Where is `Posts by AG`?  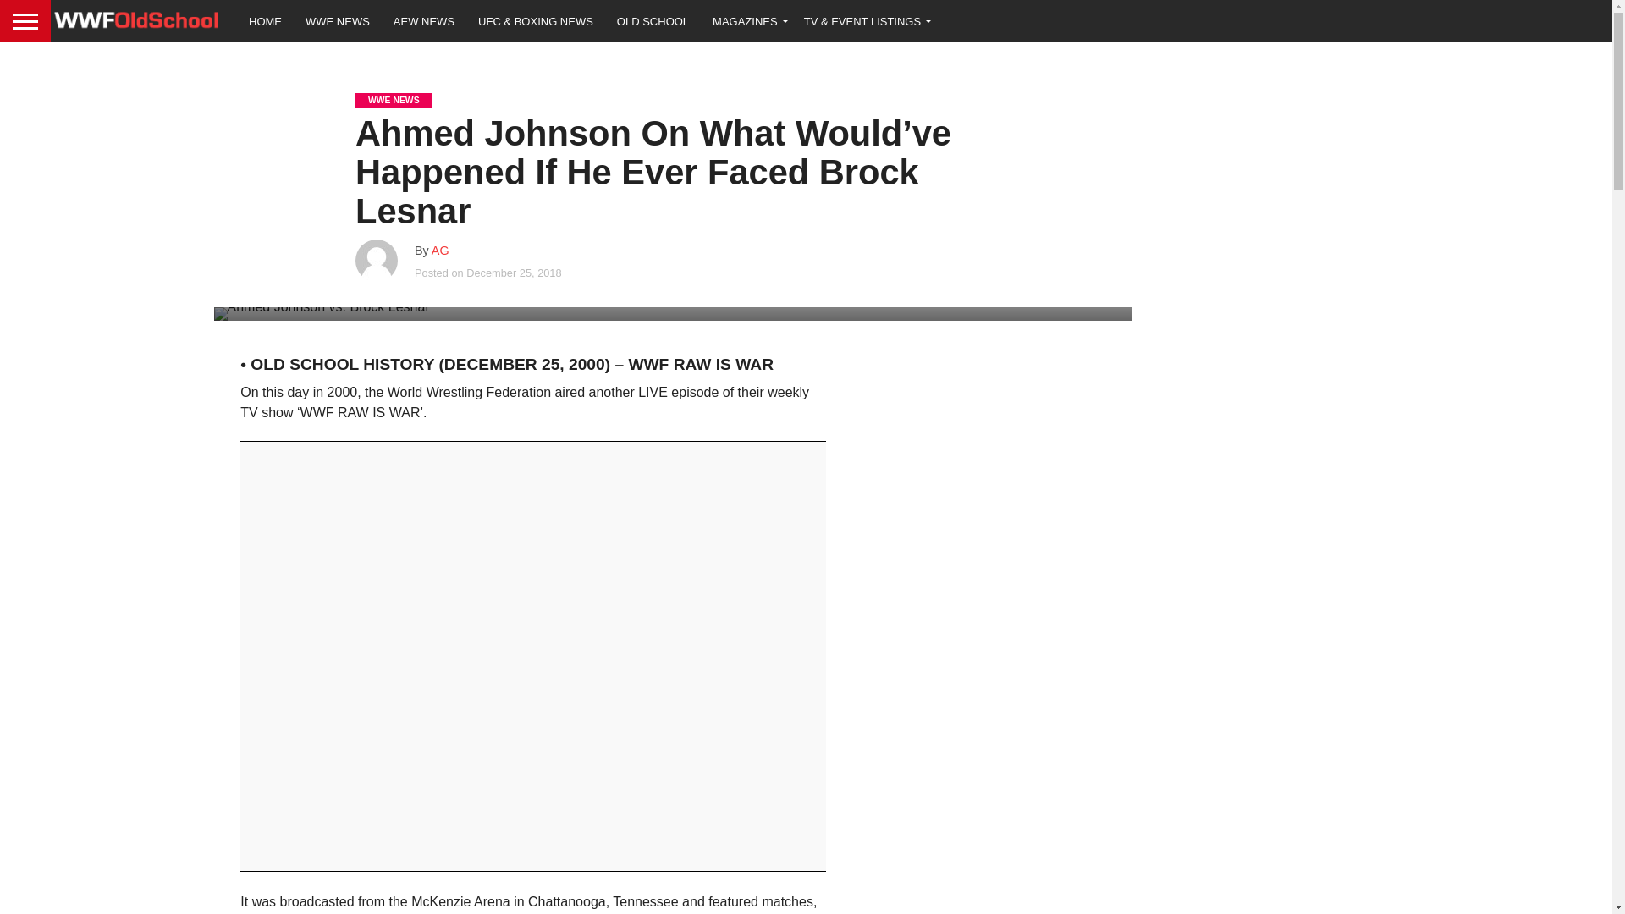
Posts by AG is located at coordinates (440, 251).